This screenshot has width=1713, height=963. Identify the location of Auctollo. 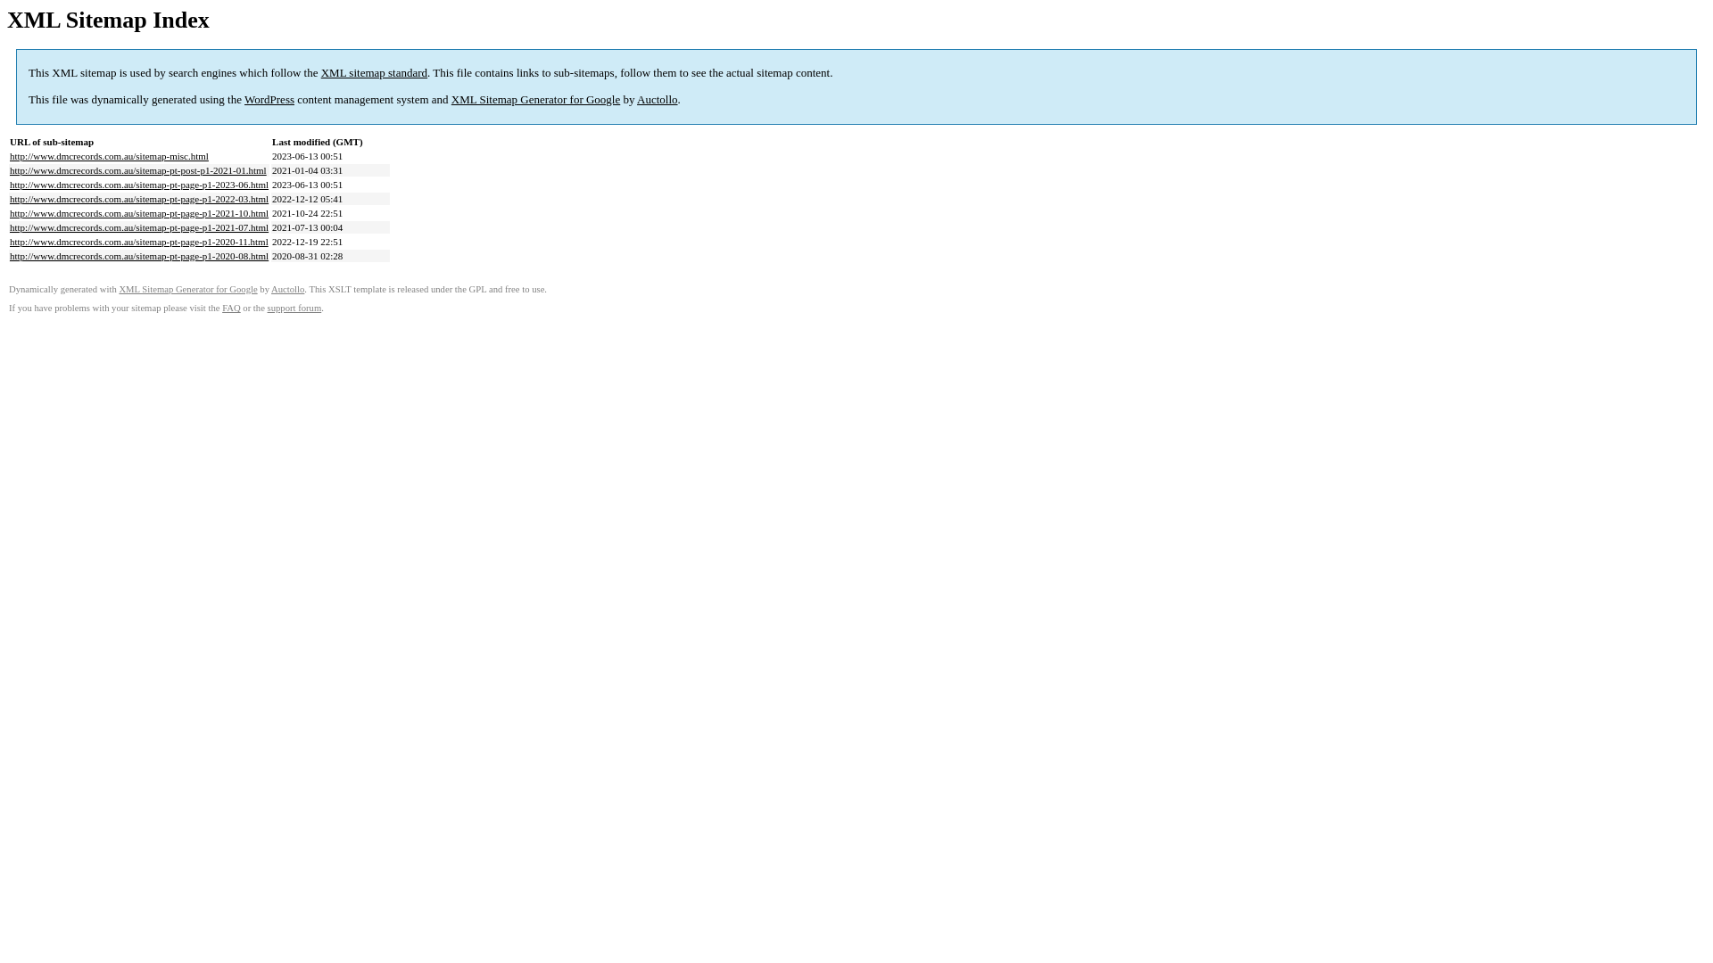
(658, 100).